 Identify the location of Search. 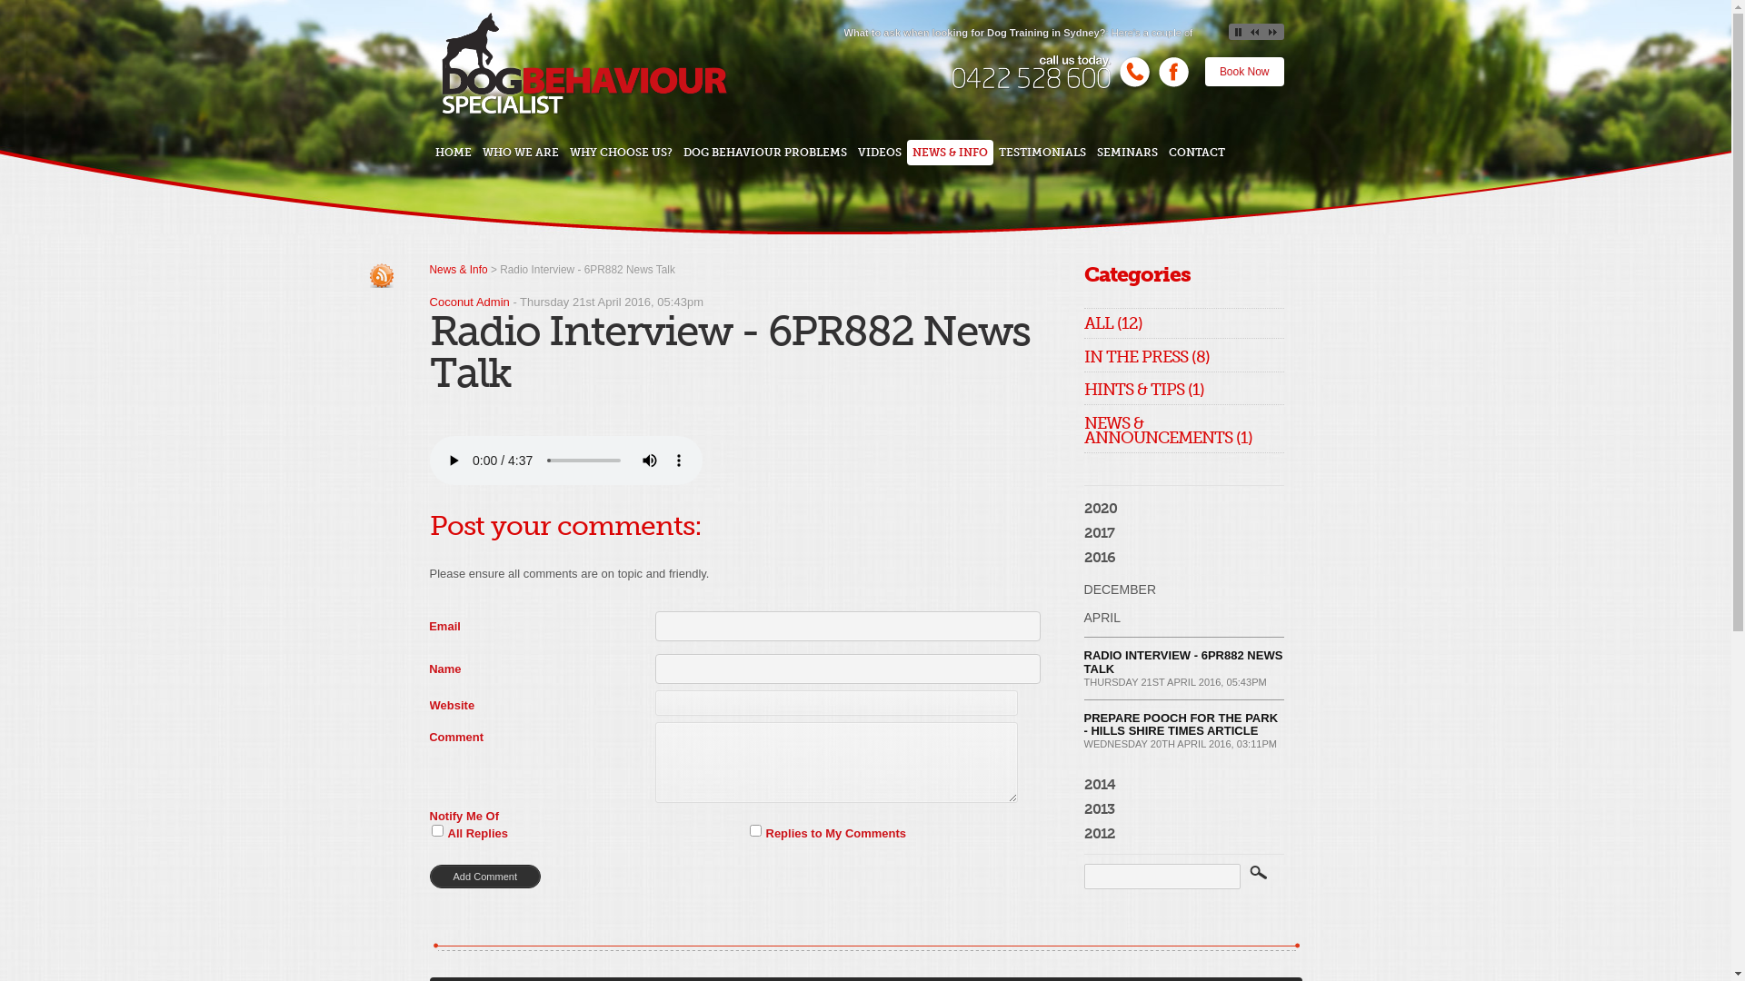
(1260, 877).